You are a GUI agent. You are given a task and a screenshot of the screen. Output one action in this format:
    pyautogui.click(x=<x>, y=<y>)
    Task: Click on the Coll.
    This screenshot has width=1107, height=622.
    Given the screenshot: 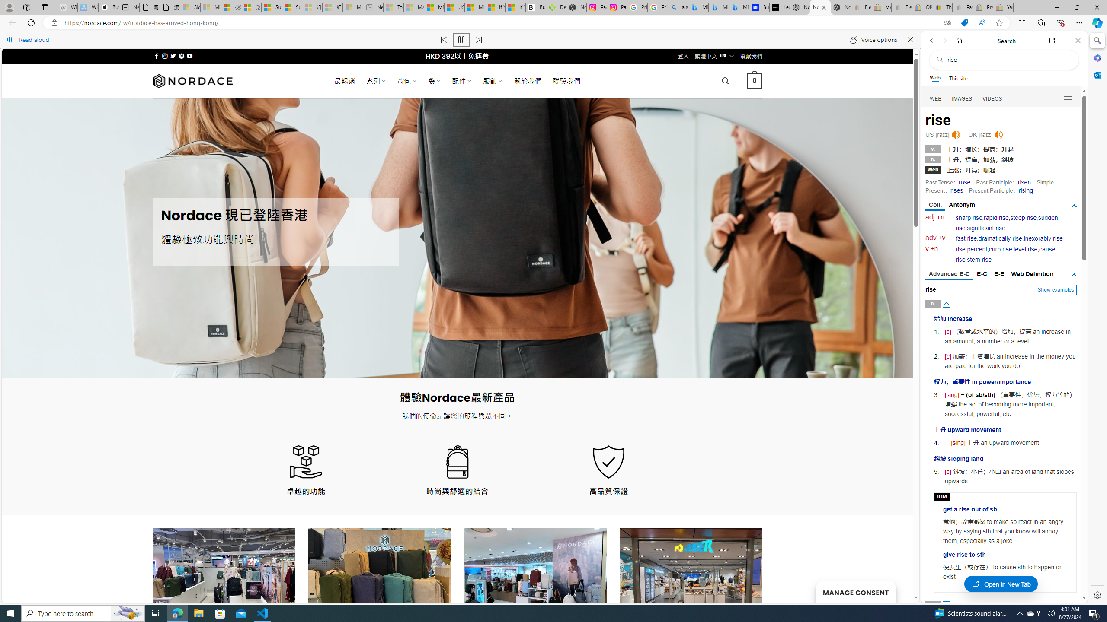 What is the action you would take?
    pyautogui.click(x=935, y=206)
    